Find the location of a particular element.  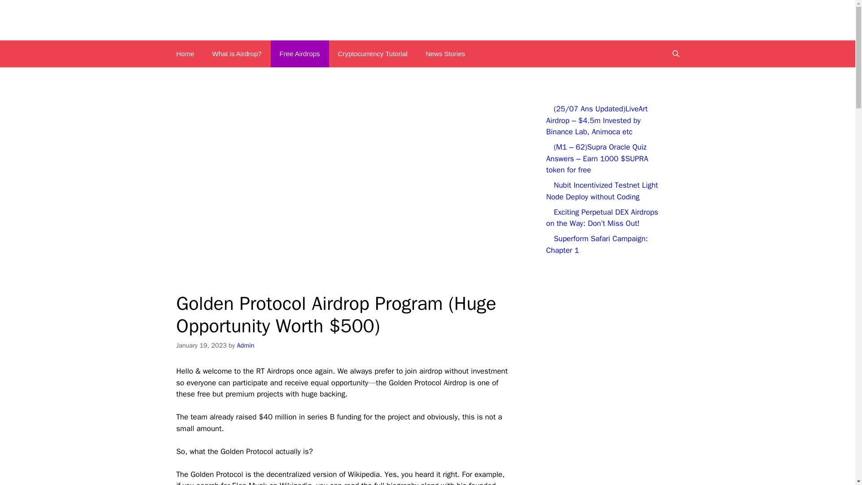

Admin is located at coordinates (246, 345).